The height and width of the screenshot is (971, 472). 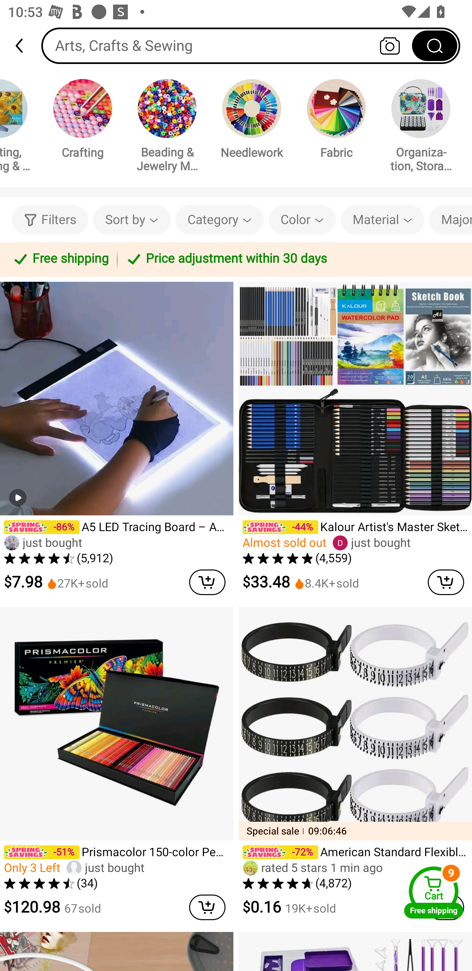 What do you see at coordinates (60, 259) in the screenshot?
I see `Free shipping` at bounding box center [60, 259].